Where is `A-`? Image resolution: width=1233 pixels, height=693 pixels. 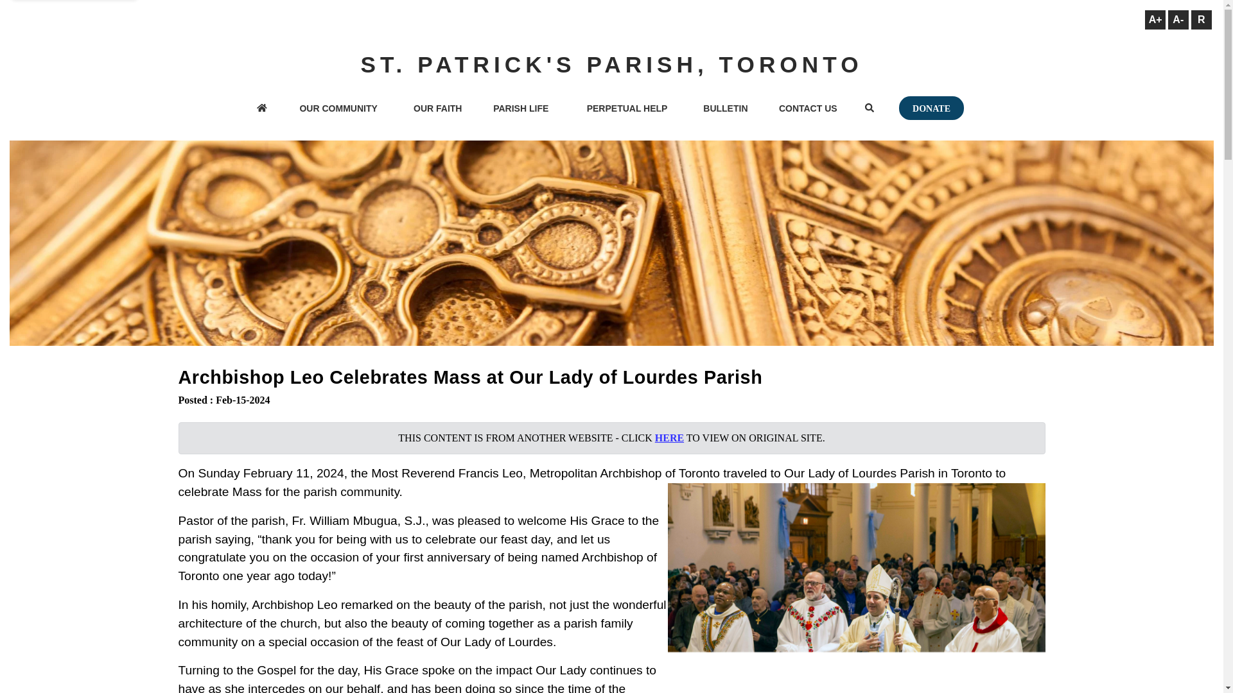 A- is located at coordinates (1178, 20).